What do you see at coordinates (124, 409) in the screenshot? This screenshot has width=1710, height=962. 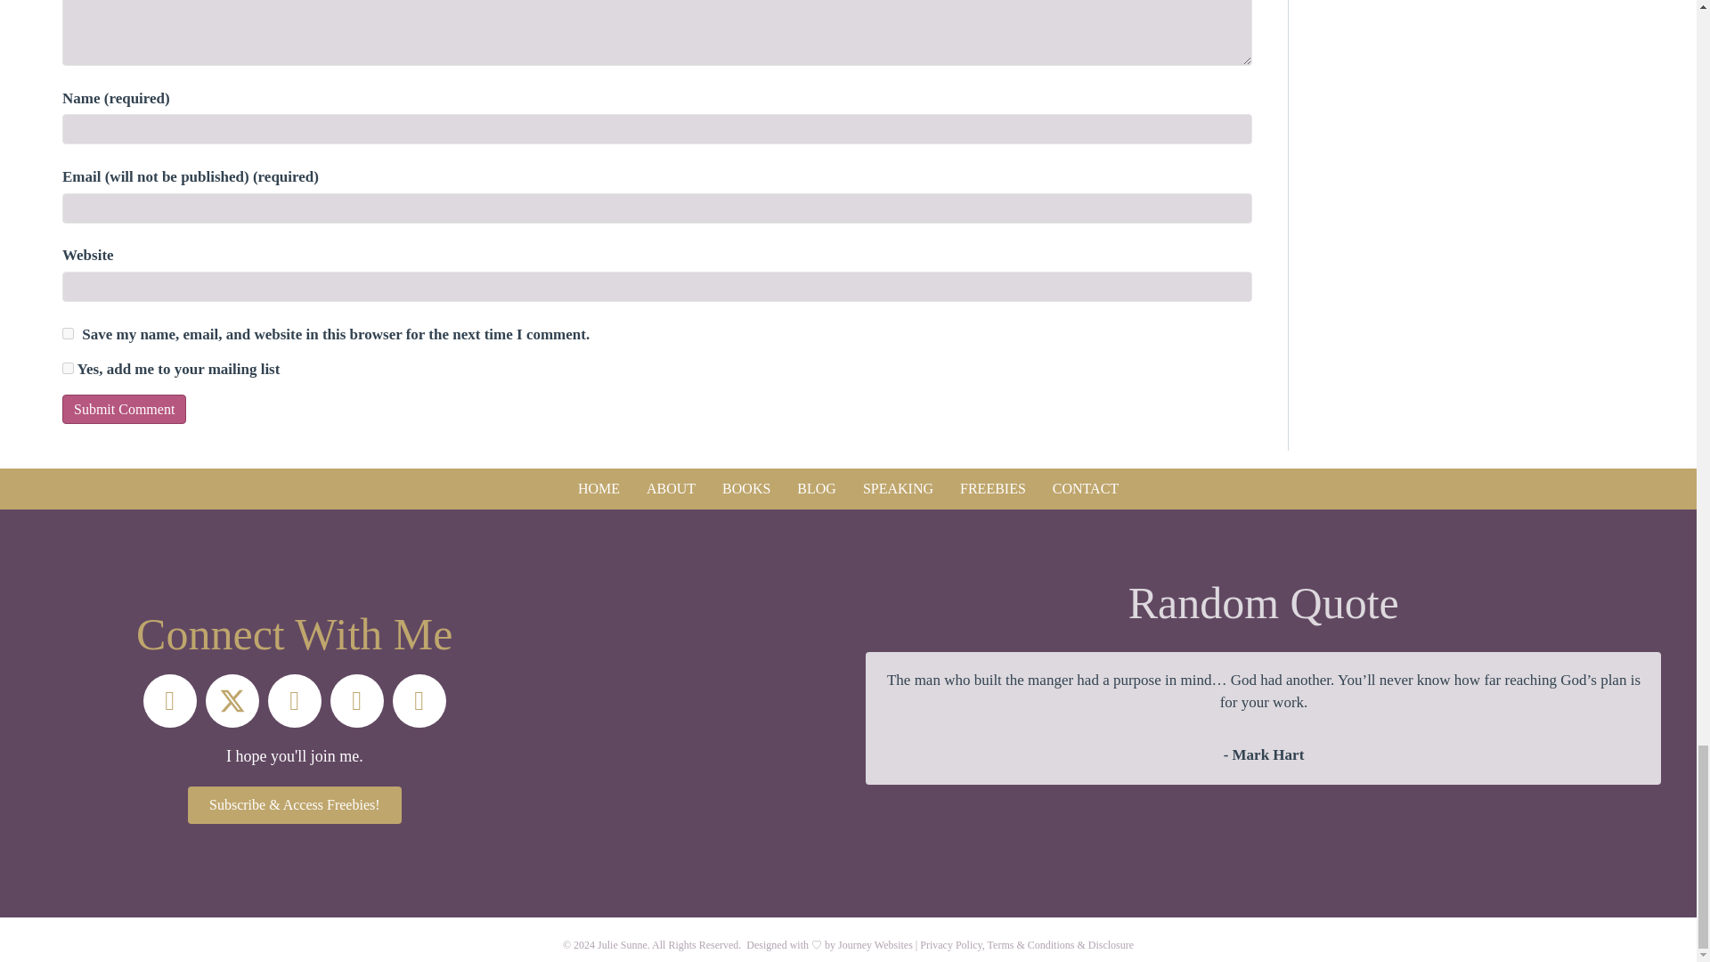 I see `Submit Comment` at bounding box center [124, 409].